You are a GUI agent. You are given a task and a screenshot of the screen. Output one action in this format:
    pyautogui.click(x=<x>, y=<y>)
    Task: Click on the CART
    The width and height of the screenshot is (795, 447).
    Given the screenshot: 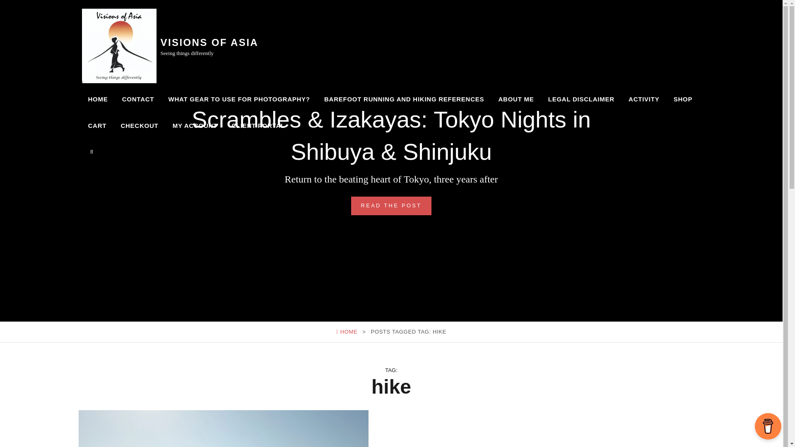 What is the action you would take?
    pyautogui.click(x=97, y=126)
    